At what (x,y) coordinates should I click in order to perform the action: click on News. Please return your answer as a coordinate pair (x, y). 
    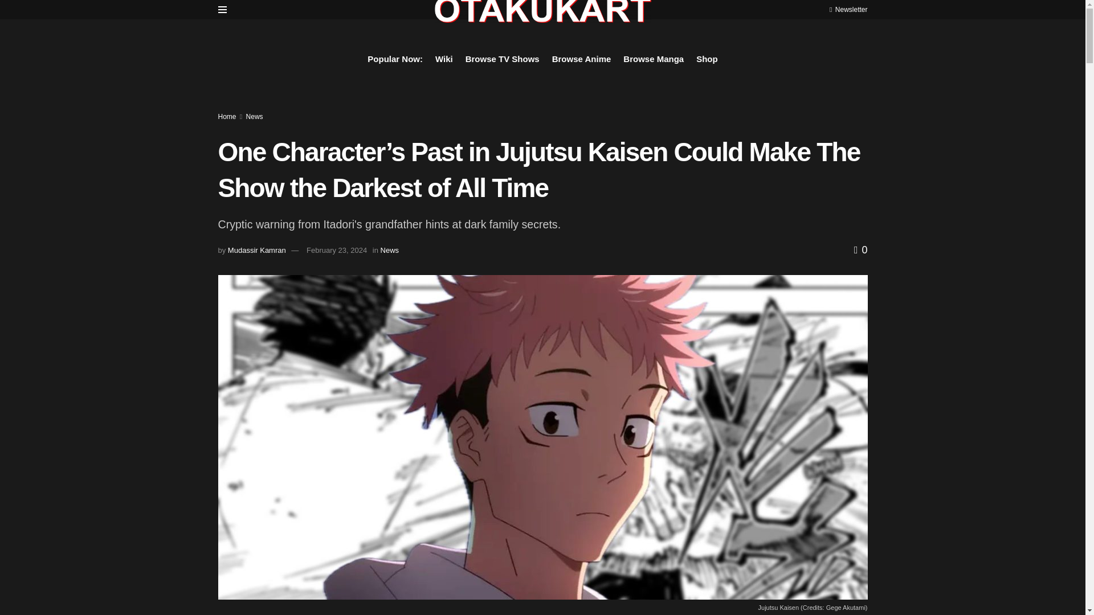
    Looking at the image, I should click on (390, 251).